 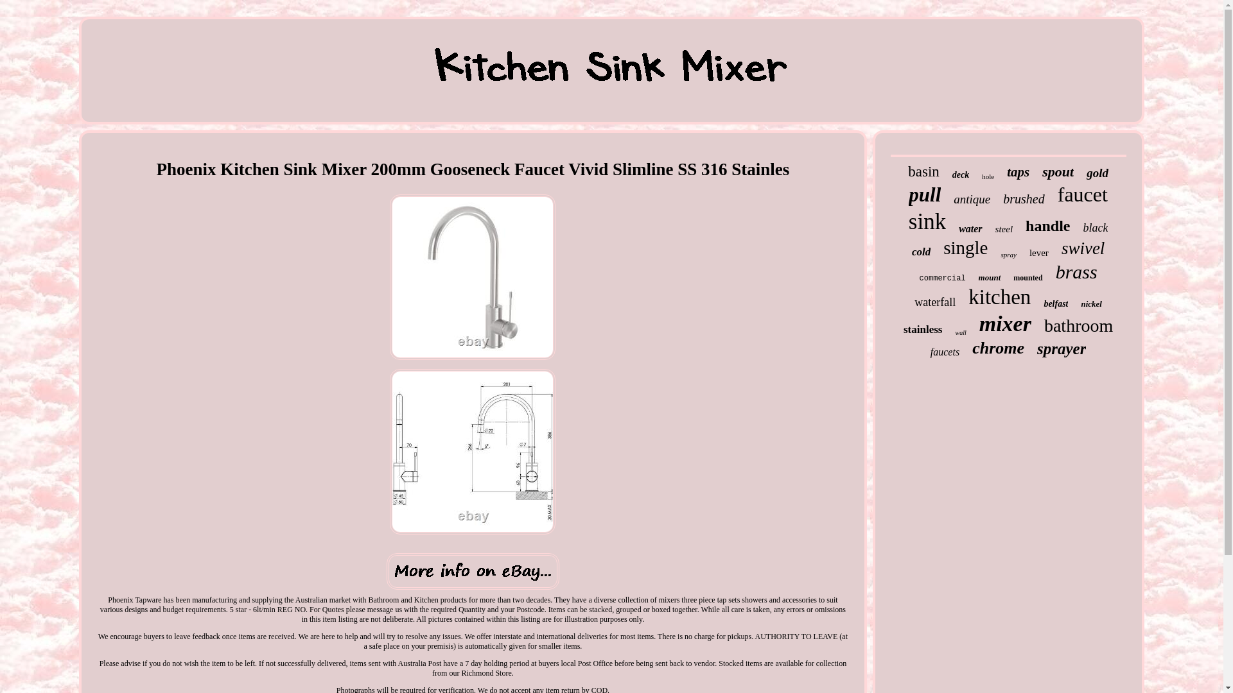 I want to click on commercial, so click(x=943, y=278).